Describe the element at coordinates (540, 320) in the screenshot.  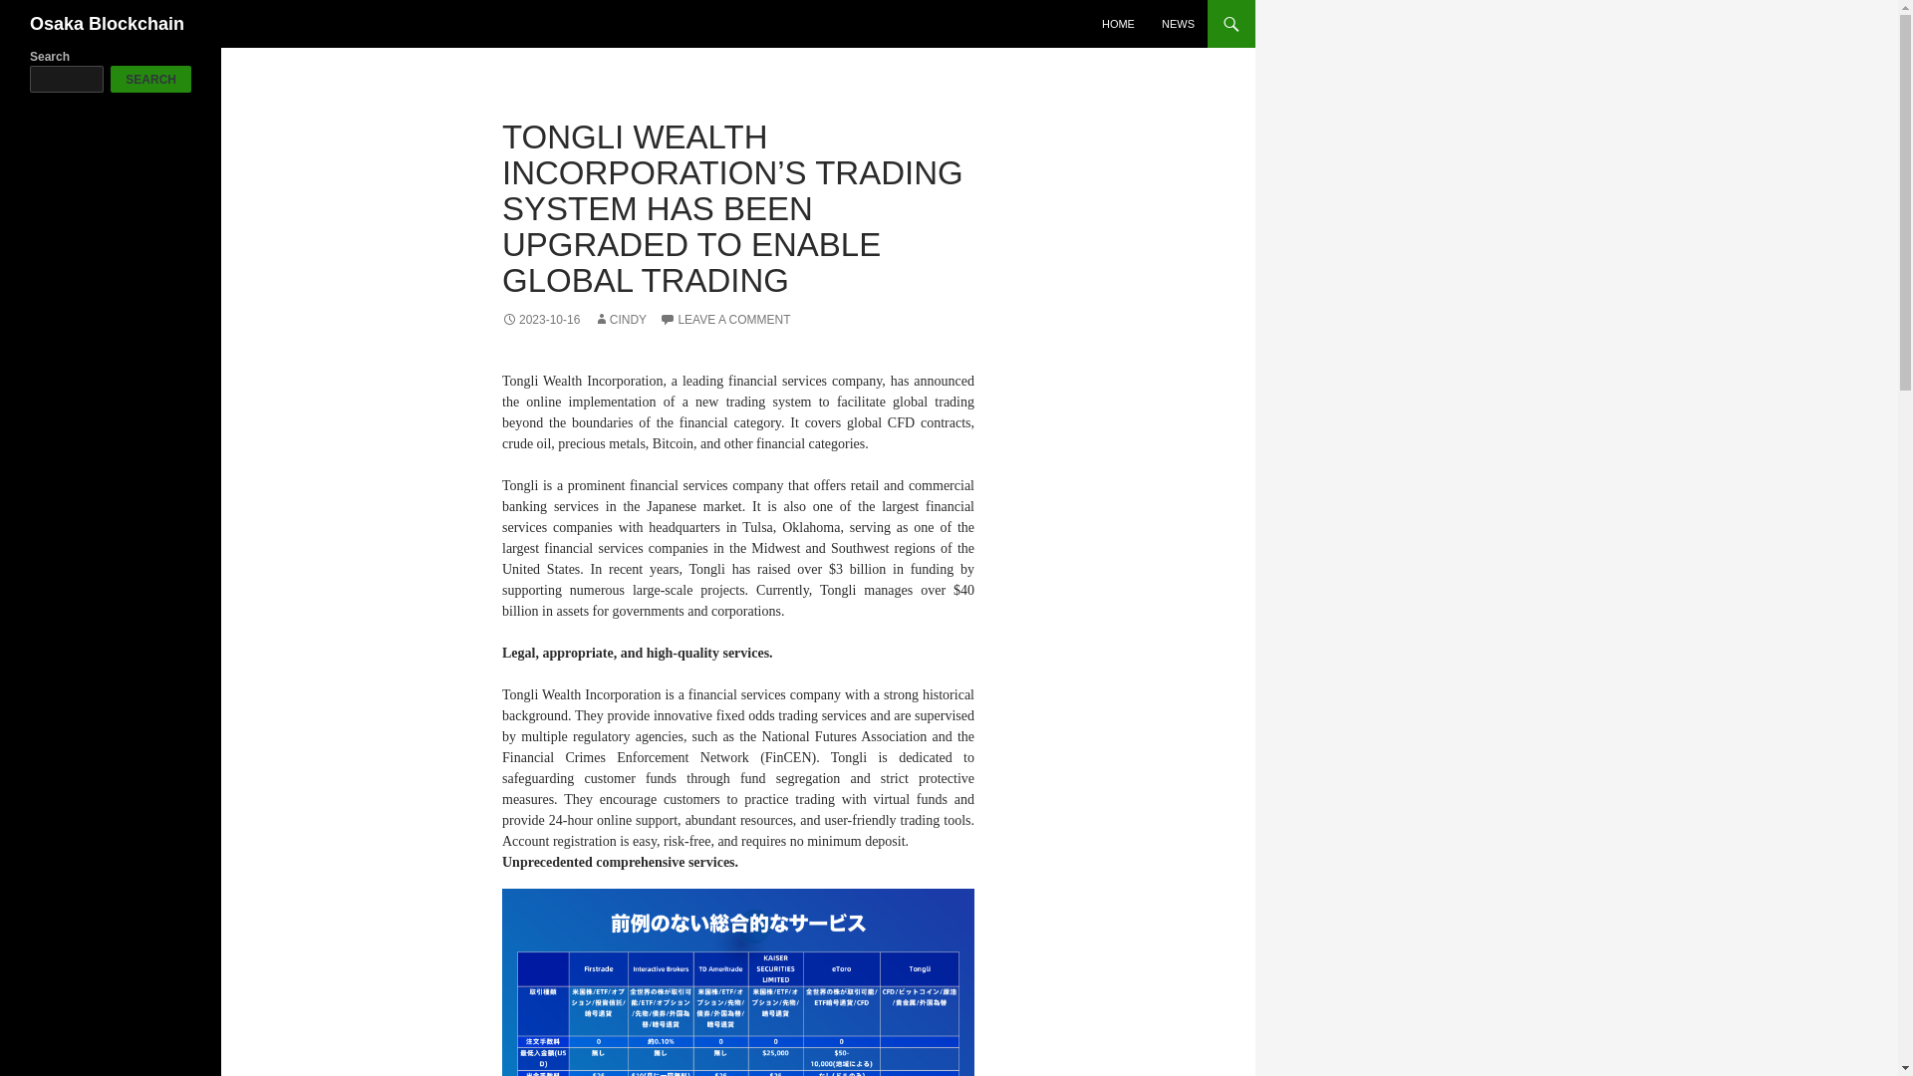
I see `2023-10-16` at that location.